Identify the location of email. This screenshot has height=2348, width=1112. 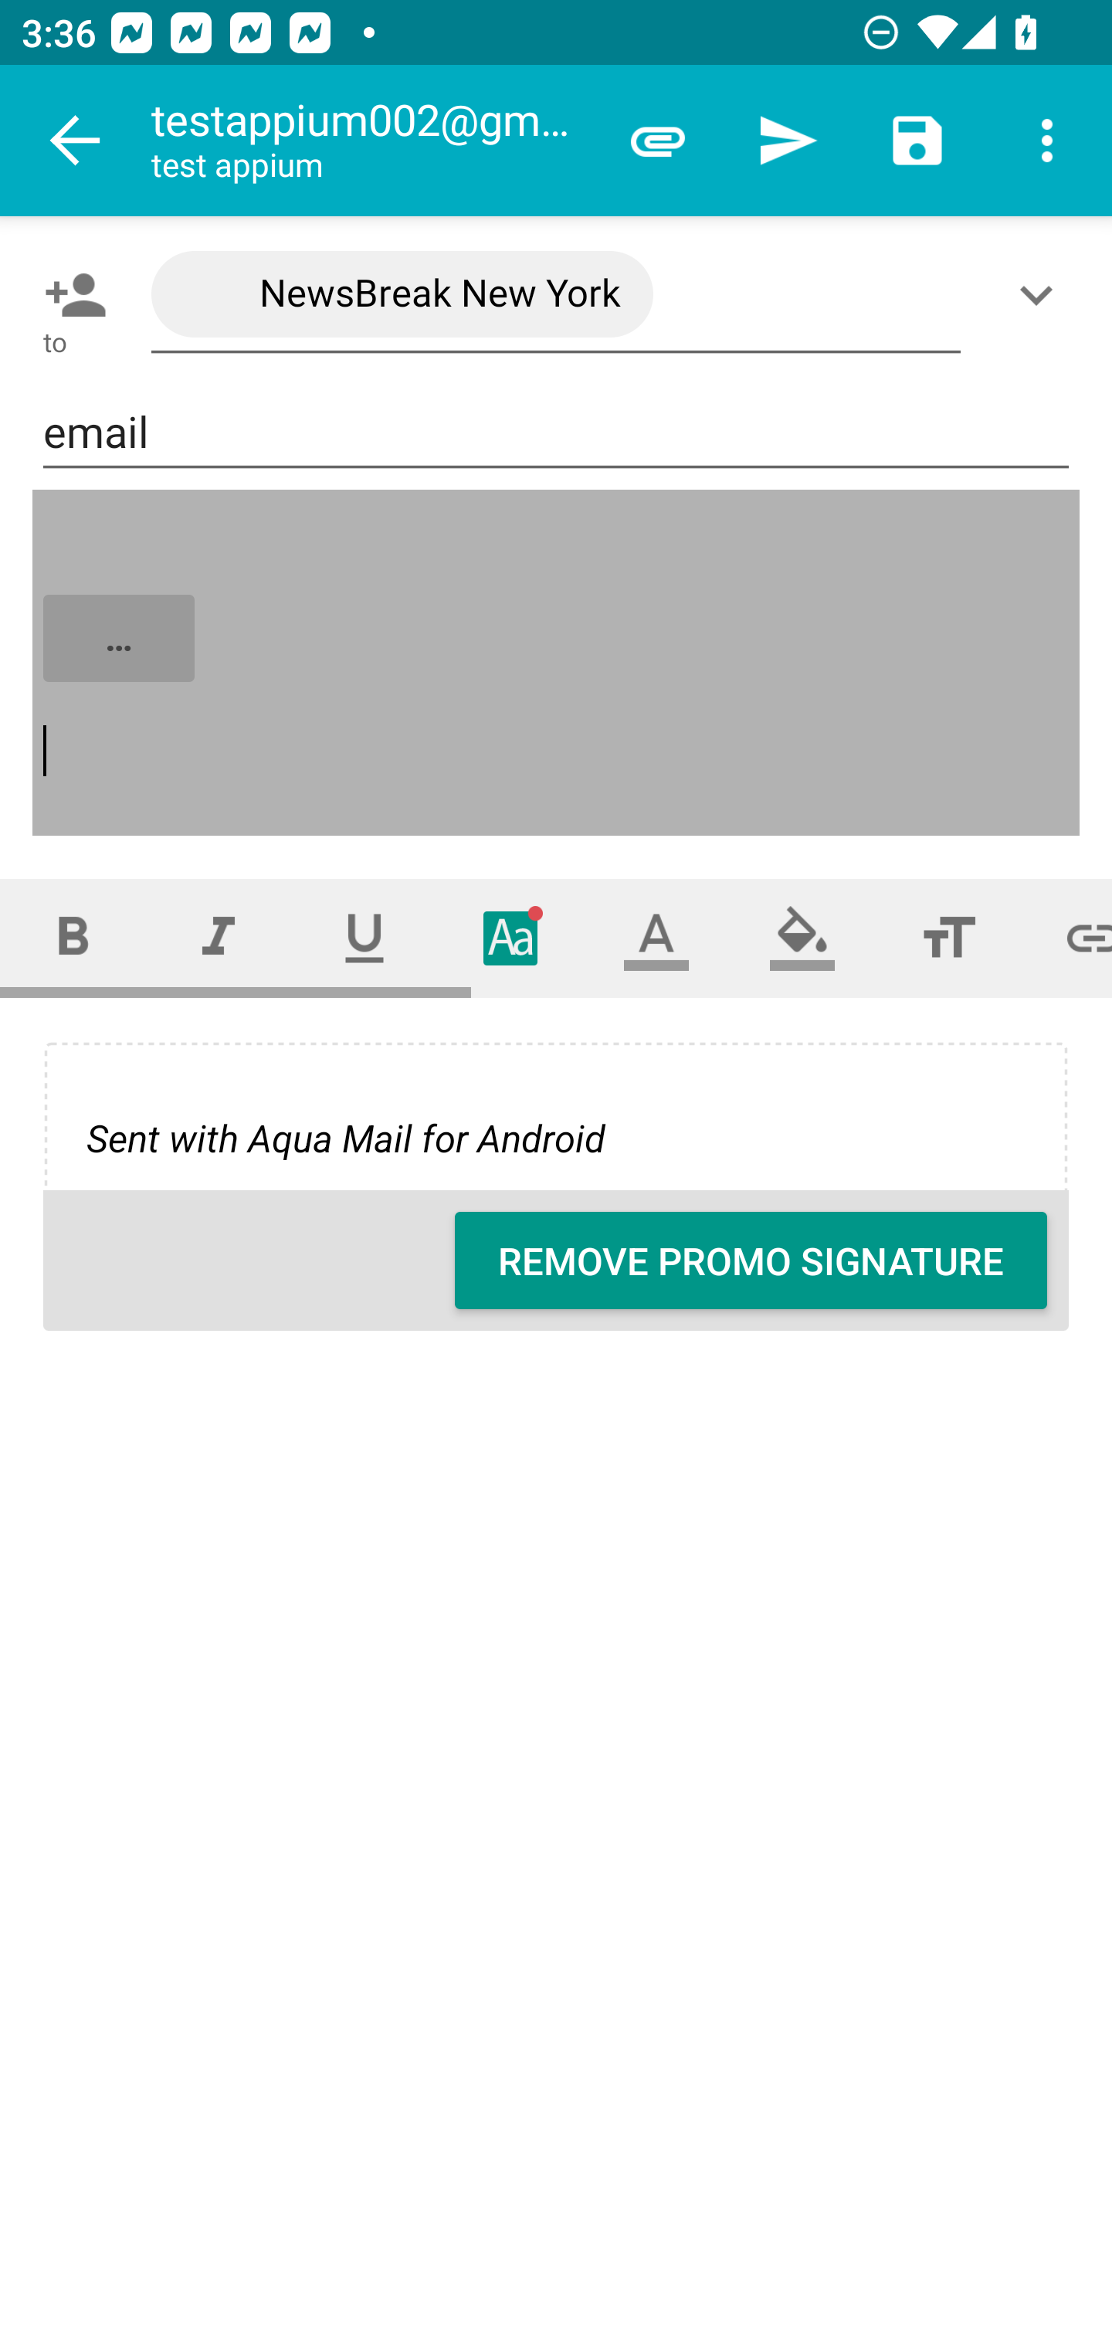
(556, 433).